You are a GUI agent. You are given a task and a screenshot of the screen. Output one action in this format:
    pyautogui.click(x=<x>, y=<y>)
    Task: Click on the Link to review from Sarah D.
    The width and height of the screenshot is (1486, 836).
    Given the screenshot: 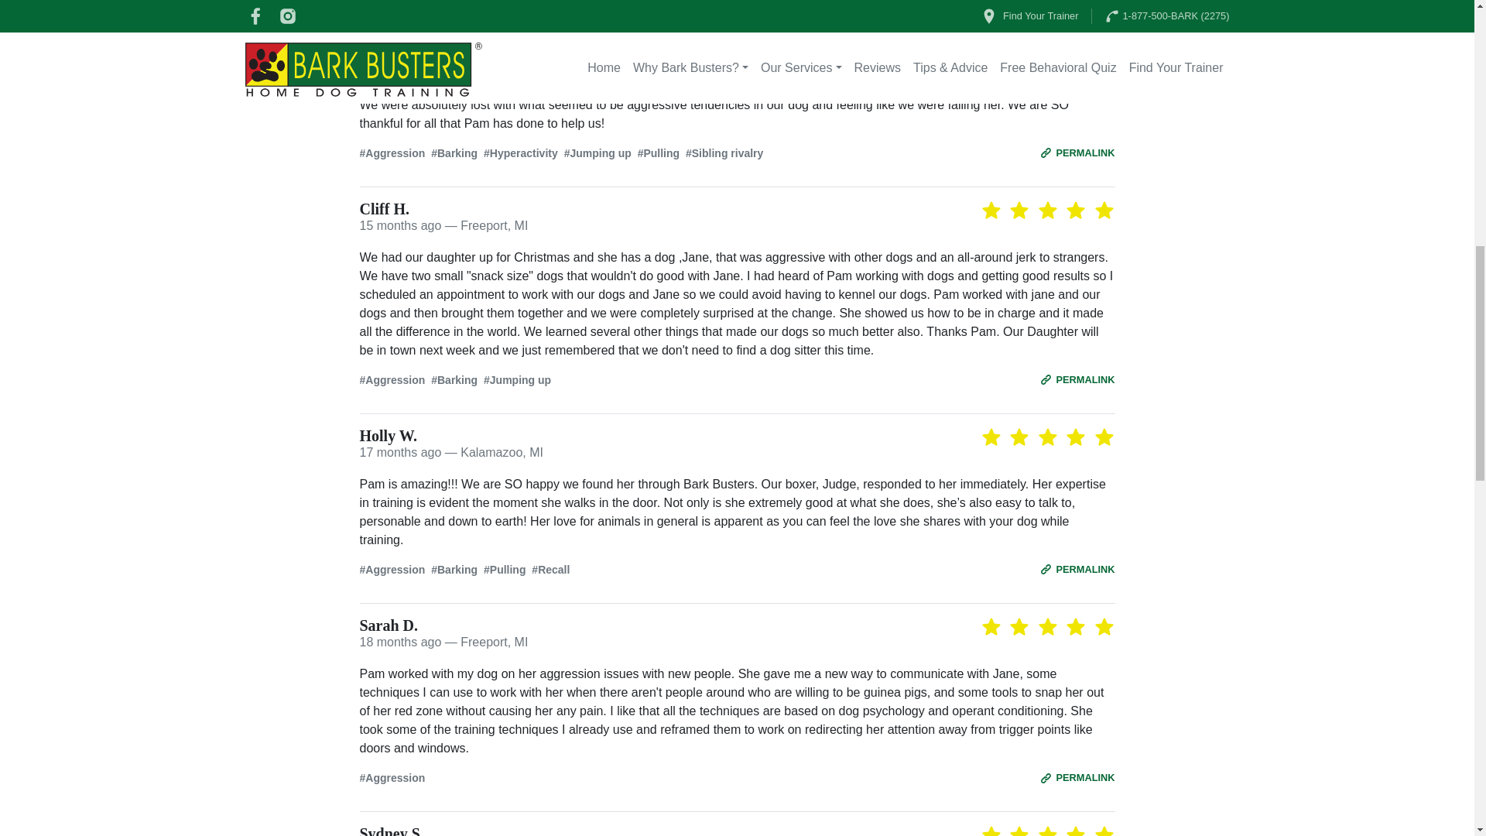 What is the action you would take?
    pyautogui.click(x=1077, y=777)
    